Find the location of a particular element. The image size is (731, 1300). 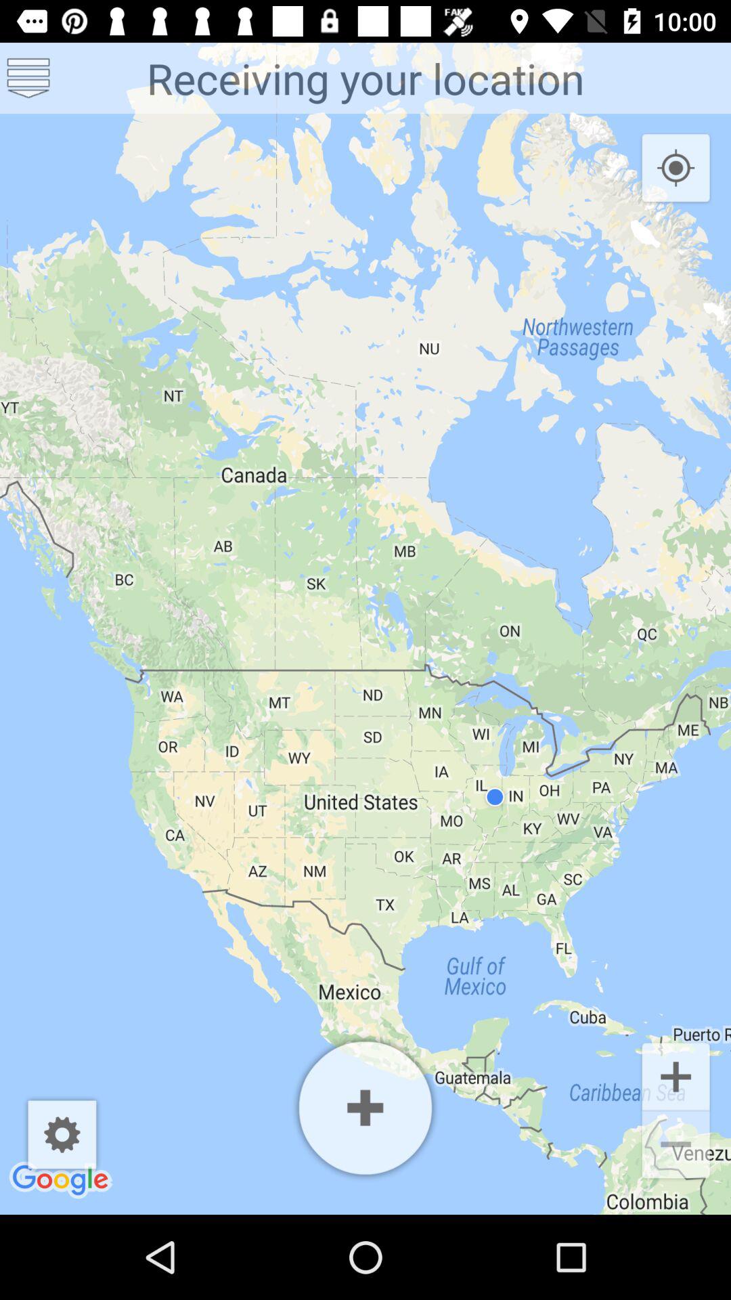

add an item is located at coordinates (365, 1108).